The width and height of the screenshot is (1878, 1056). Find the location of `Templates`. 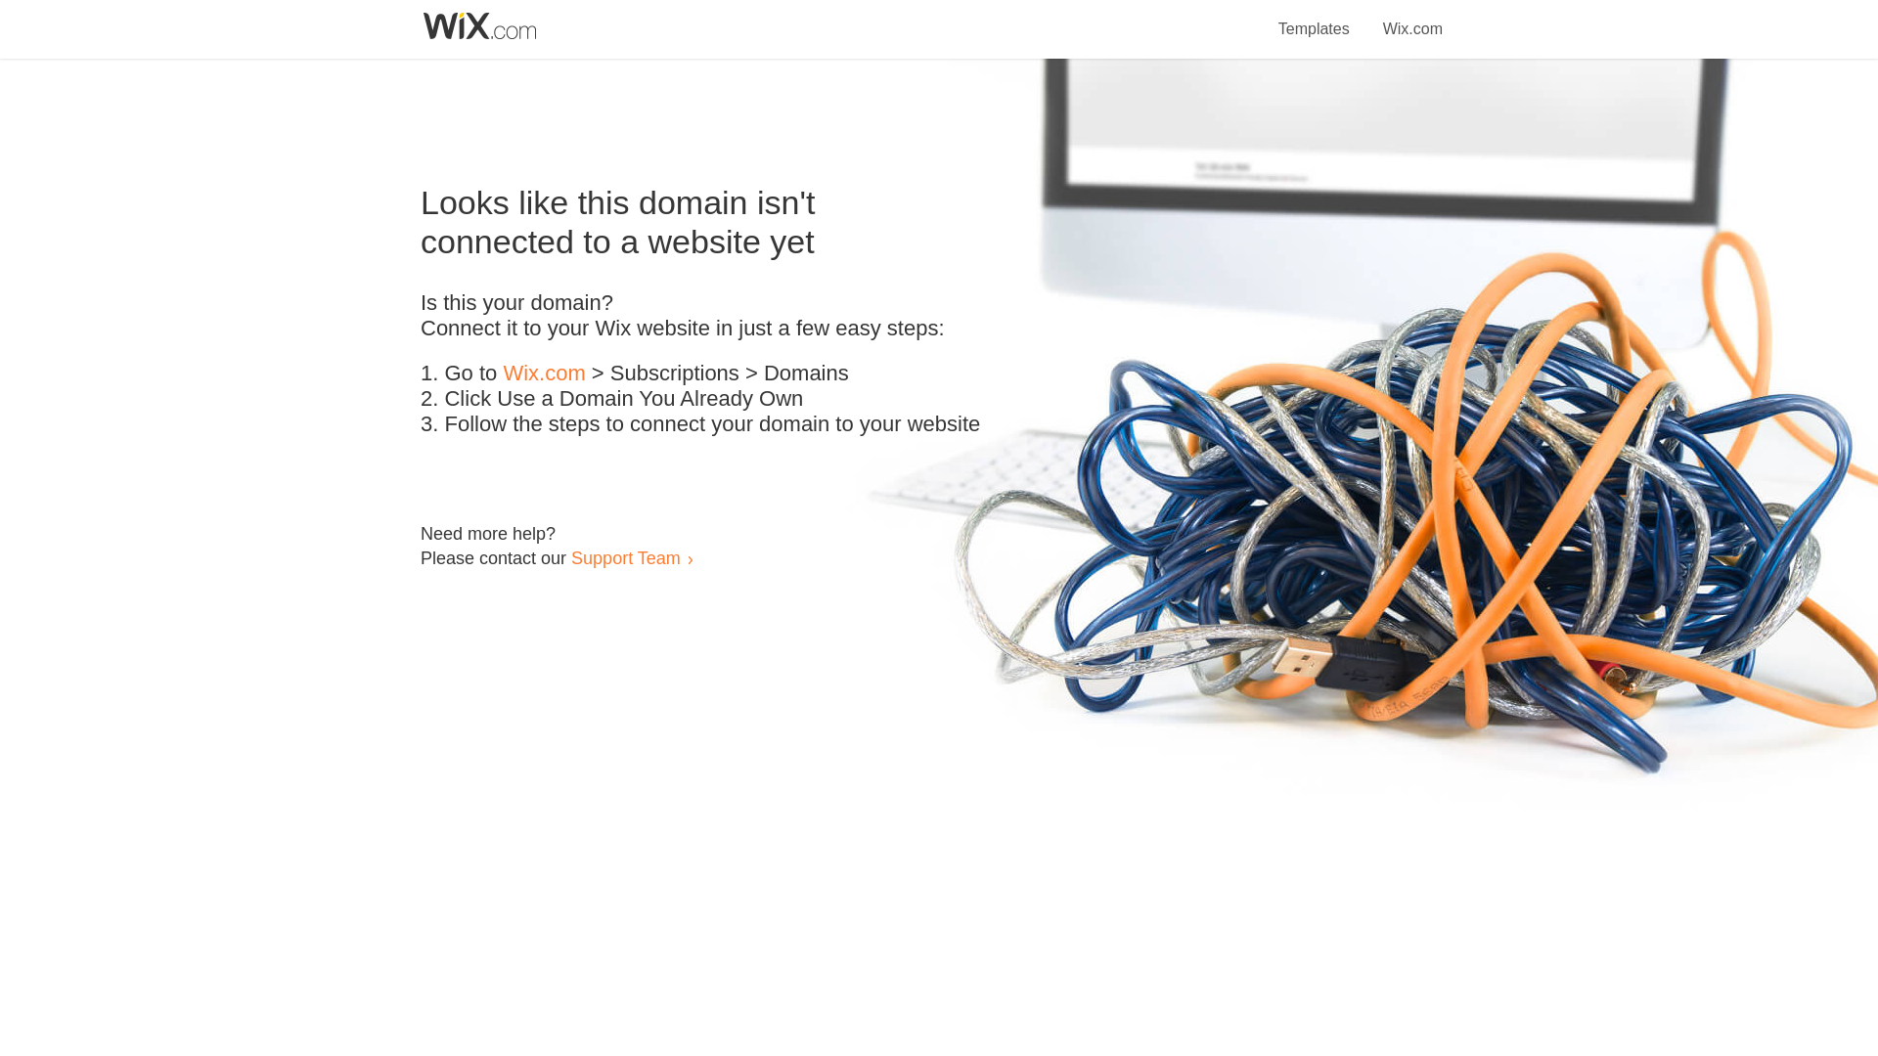

Templates is located at coordinates (1315, 18).